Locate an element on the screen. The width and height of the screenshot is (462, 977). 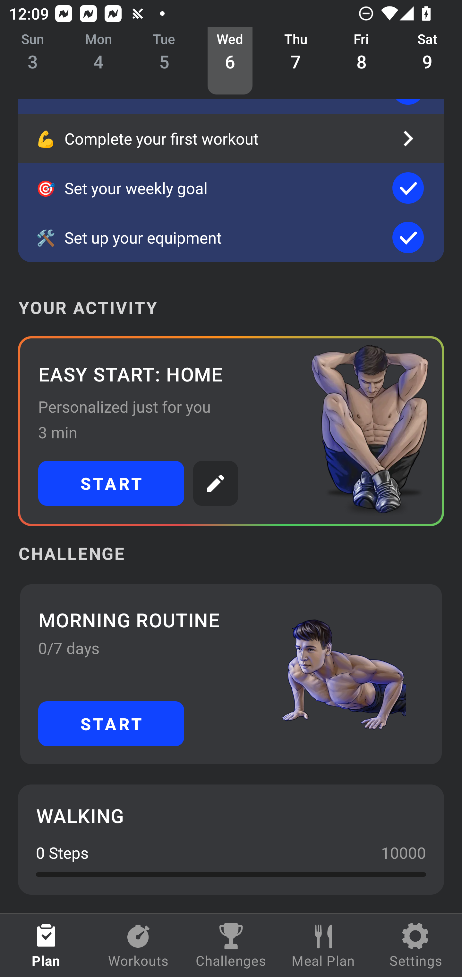
Sat 9 is located at coordinates (427, 61).